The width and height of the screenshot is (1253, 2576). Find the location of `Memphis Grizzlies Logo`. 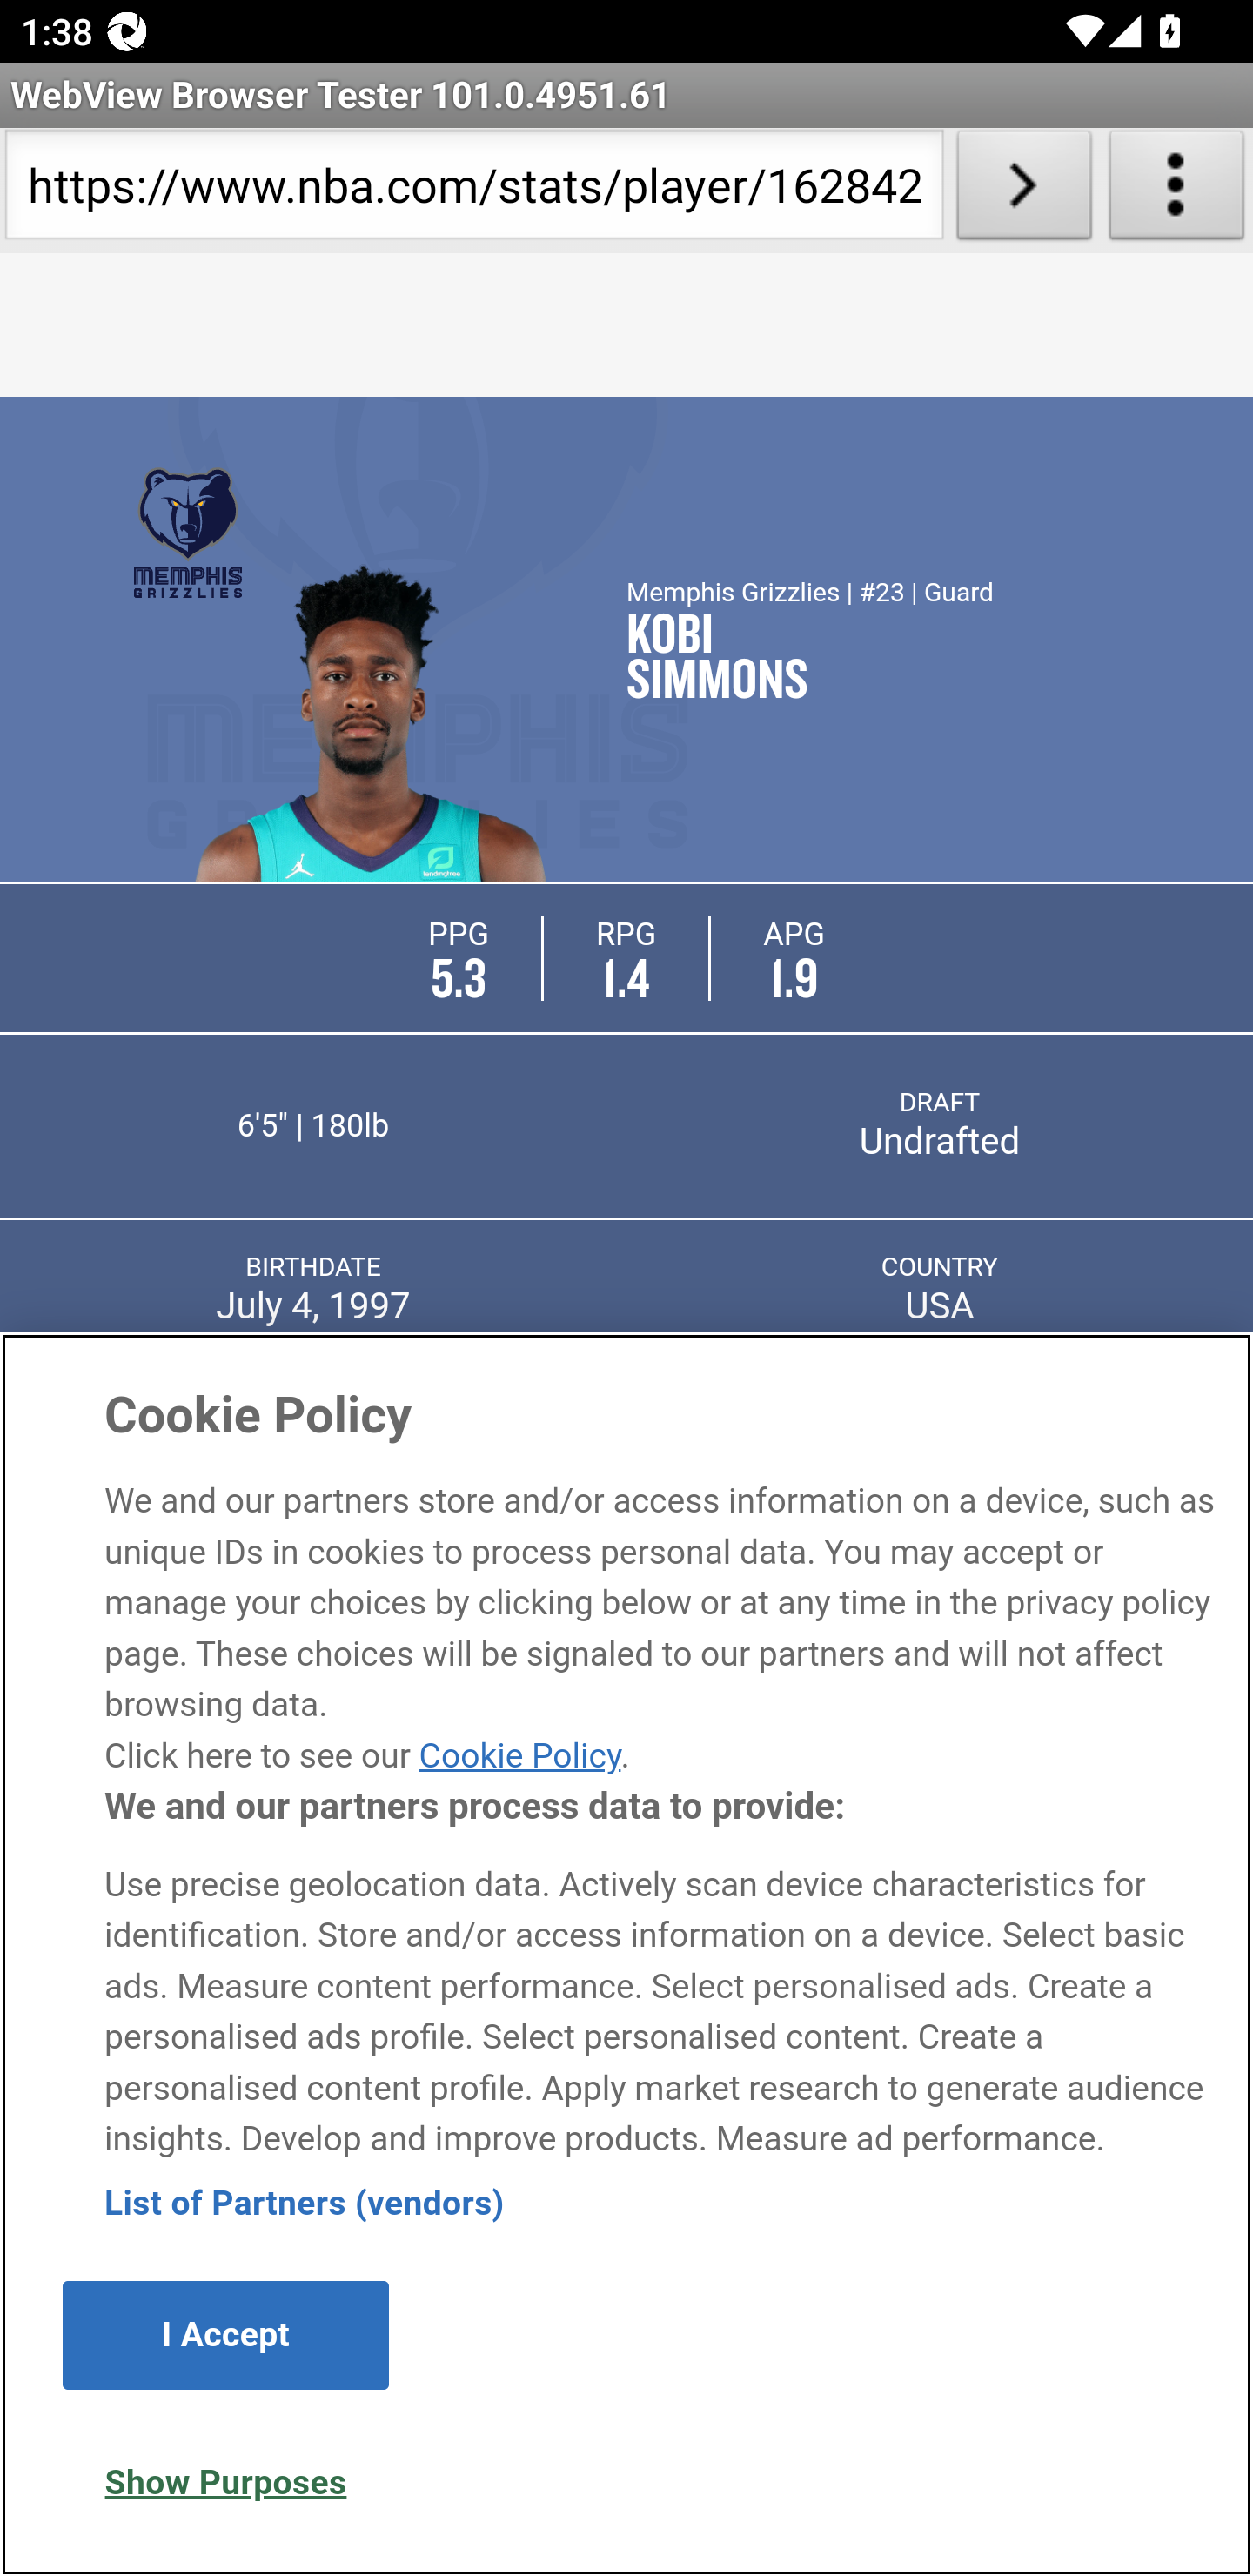

Memphis Grizzlies Logo is located at coordinates (188, 532).